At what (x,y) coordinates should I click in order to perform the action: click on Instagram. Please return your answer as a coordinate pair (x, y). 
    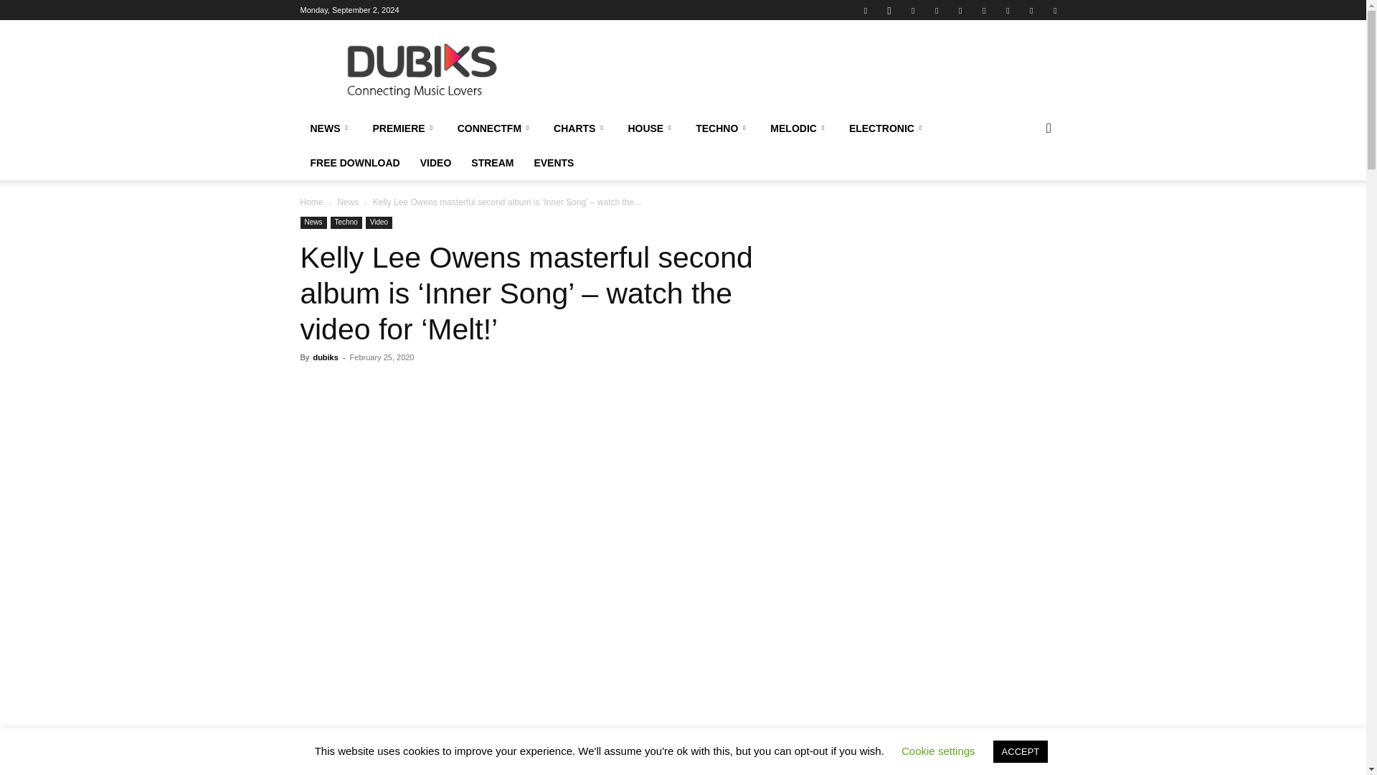
    Looking at the image, I should click on (889, 10).